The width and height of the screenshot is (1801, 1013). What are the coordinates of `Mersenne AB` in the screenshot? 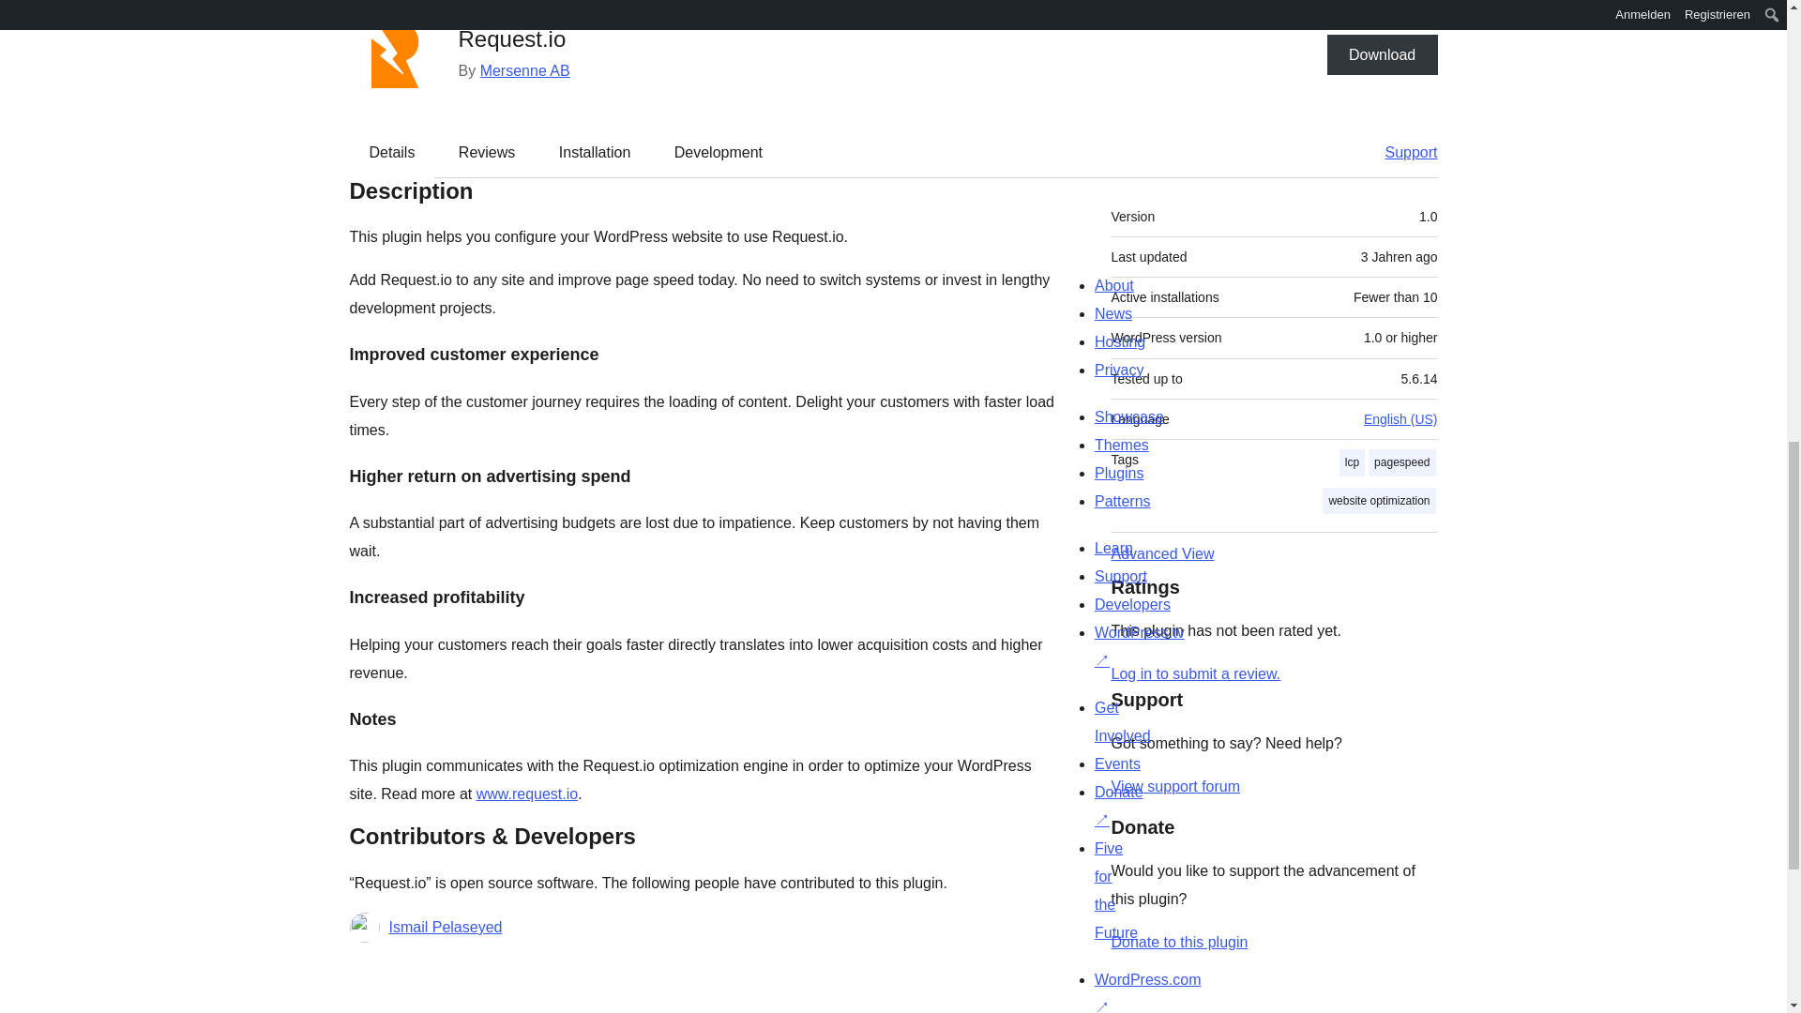 It's located at (525, 69).